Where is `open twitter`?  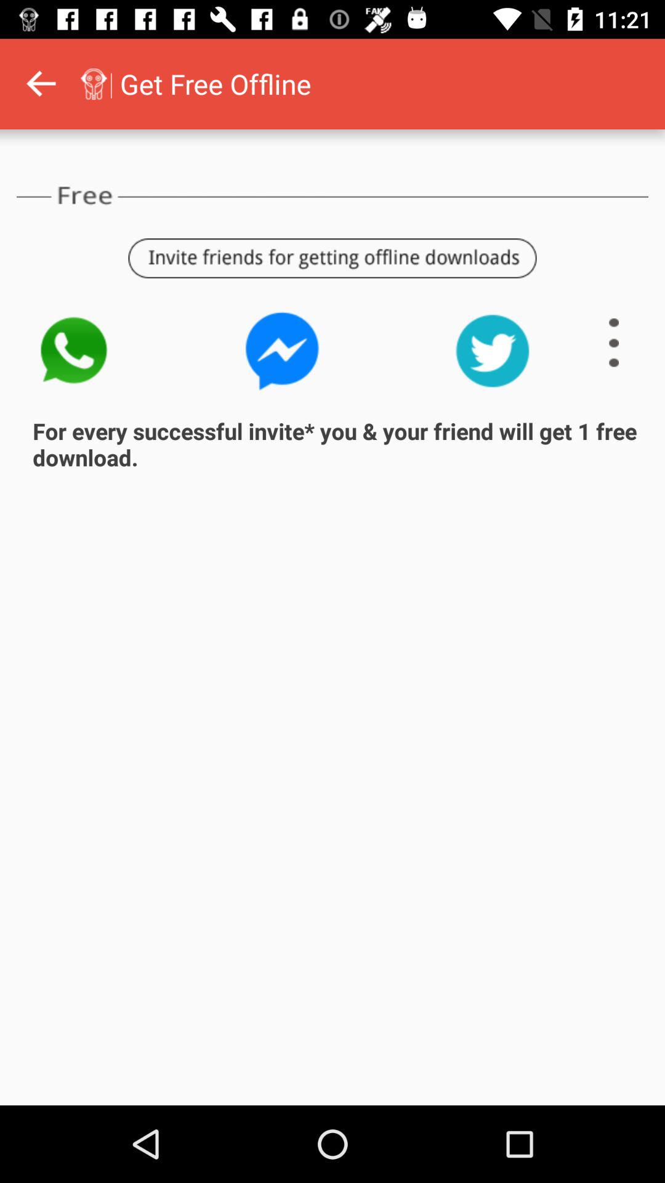 open twitter is located at coordinates (493, 351).